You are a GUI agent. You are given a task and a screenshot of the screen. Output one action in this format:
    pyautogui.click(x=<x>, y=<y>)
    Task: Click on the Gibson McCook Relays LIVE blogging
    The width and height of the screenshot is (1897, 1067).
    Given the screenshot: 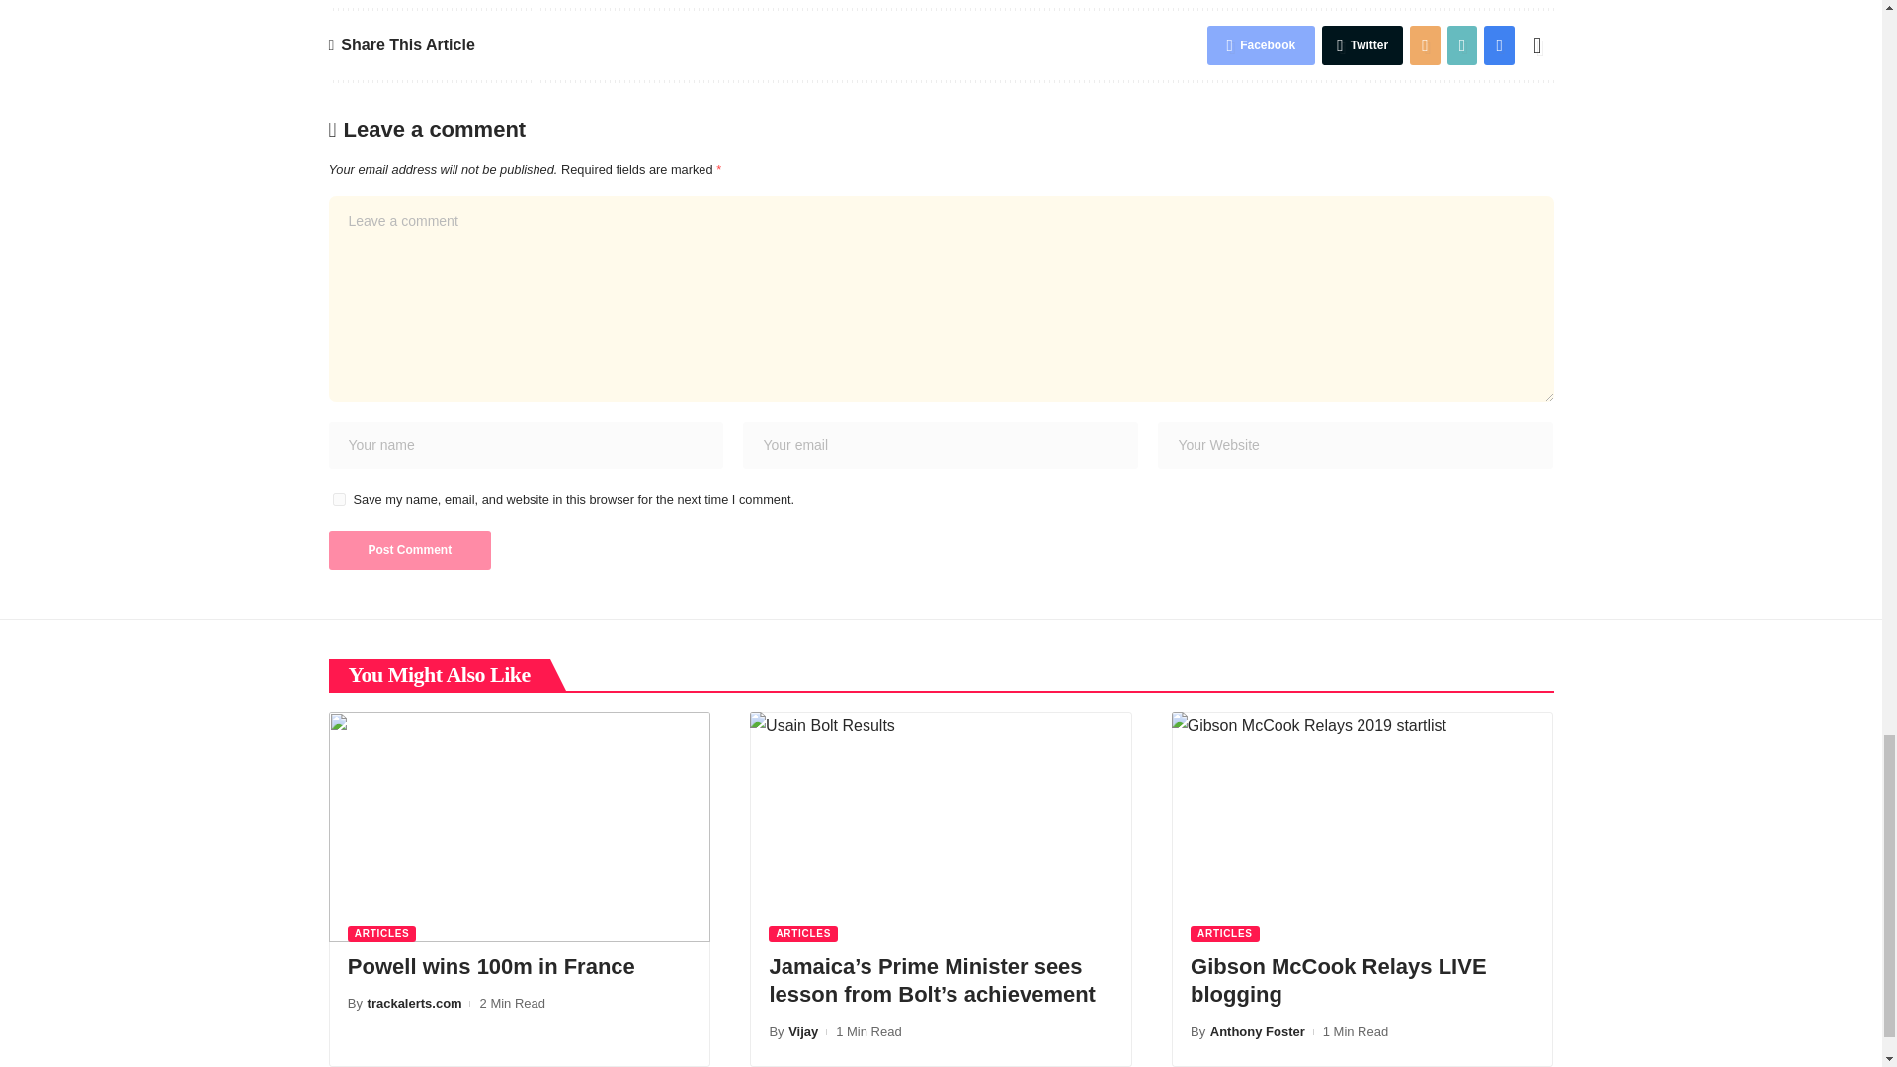 What is the action you would take?
    pyautogui.click(x=1362, y=826)
    